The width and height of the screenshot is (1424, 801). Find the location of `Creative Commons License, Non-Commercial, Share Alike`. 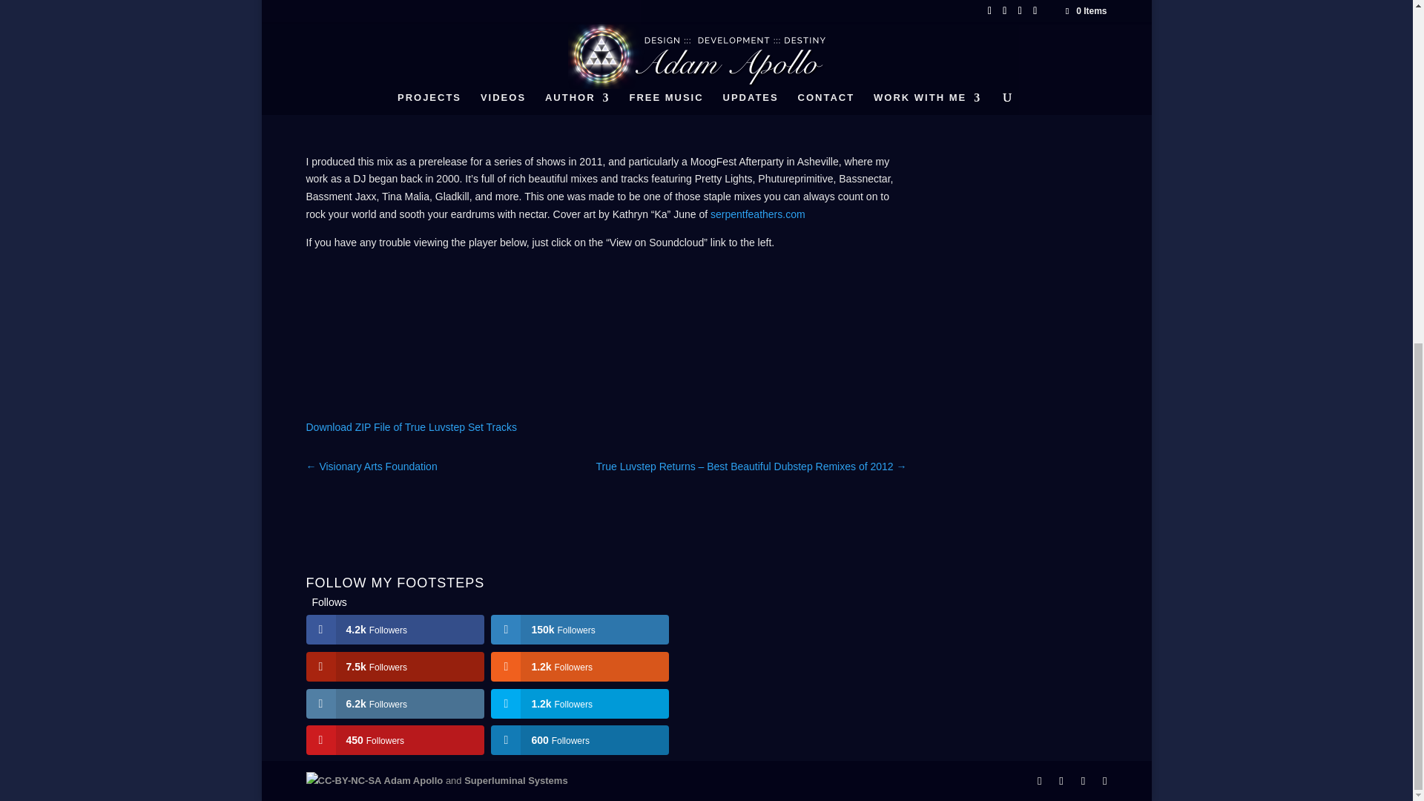

Creative Commons License, Non-Commercial, Share Alike is located at coordinates (343, 780).